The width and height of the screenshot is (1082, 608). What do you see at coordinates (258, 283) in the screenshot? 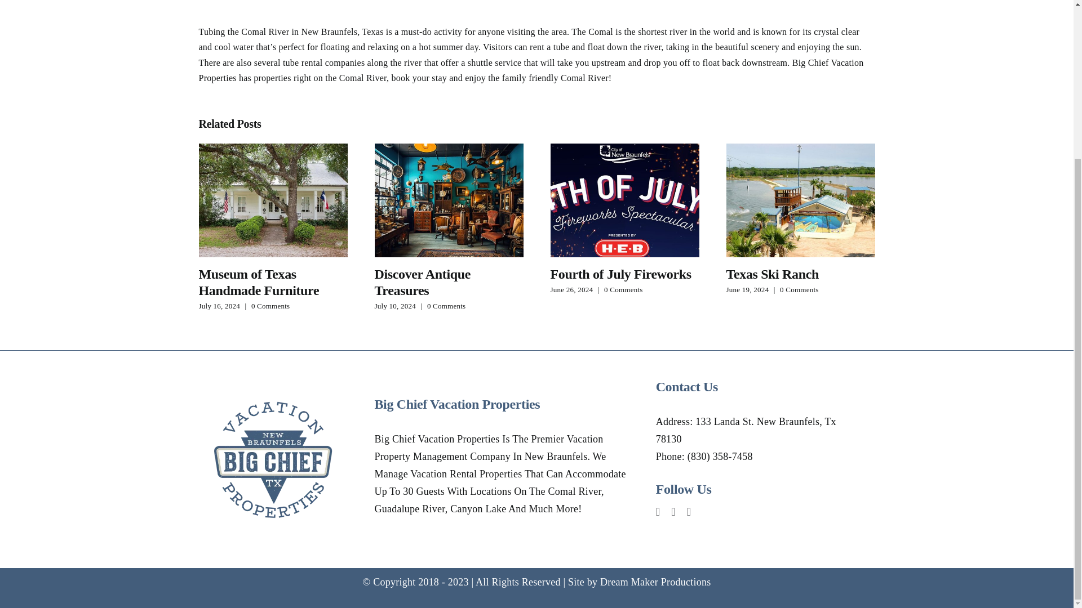
I see `Museum of Texas Handmade Furniture` at bounding box center [258, 283].